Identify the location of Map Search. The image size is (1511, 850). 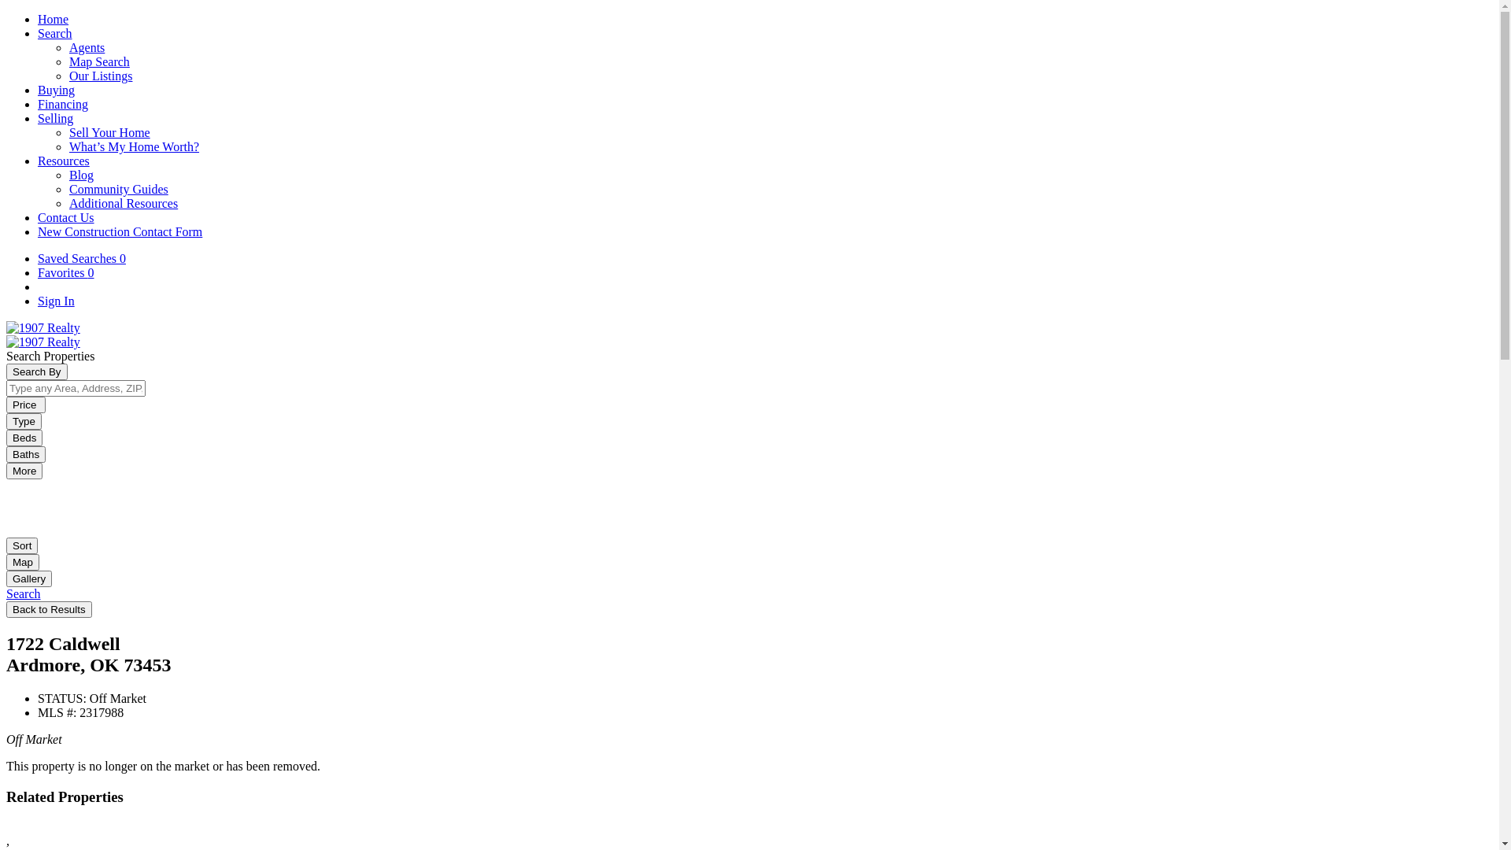
(99, 61).